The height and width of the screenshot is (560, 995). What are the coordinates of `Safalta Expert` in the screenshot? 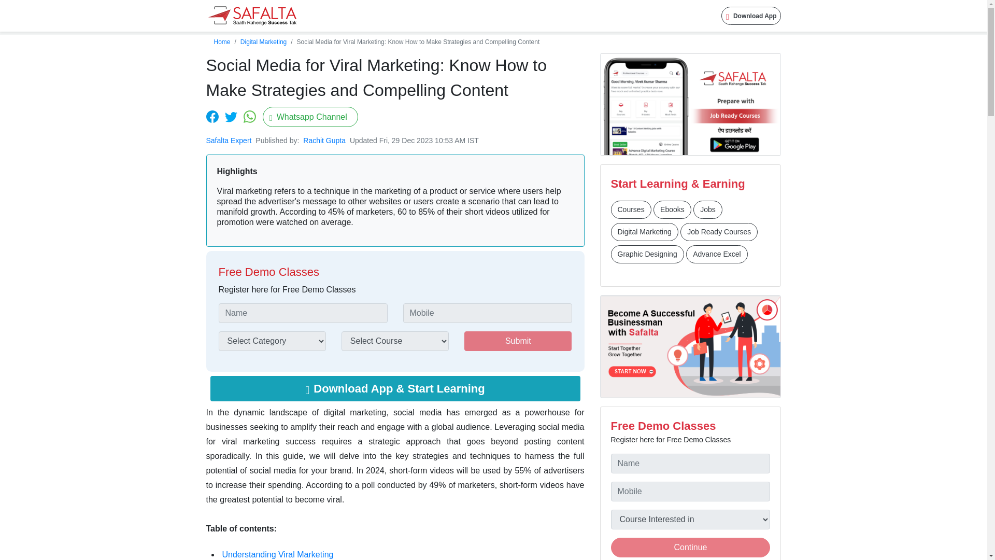 It's located at (229, 140).